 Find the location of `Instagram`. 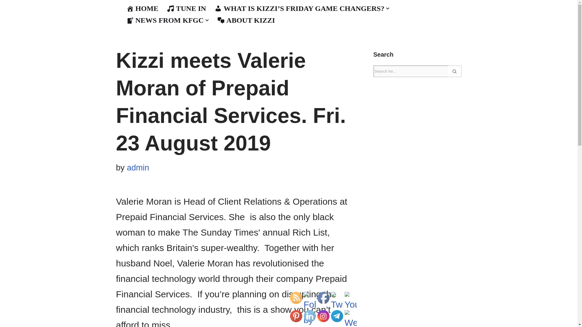

Instagram is located at coordinates (323, 316).